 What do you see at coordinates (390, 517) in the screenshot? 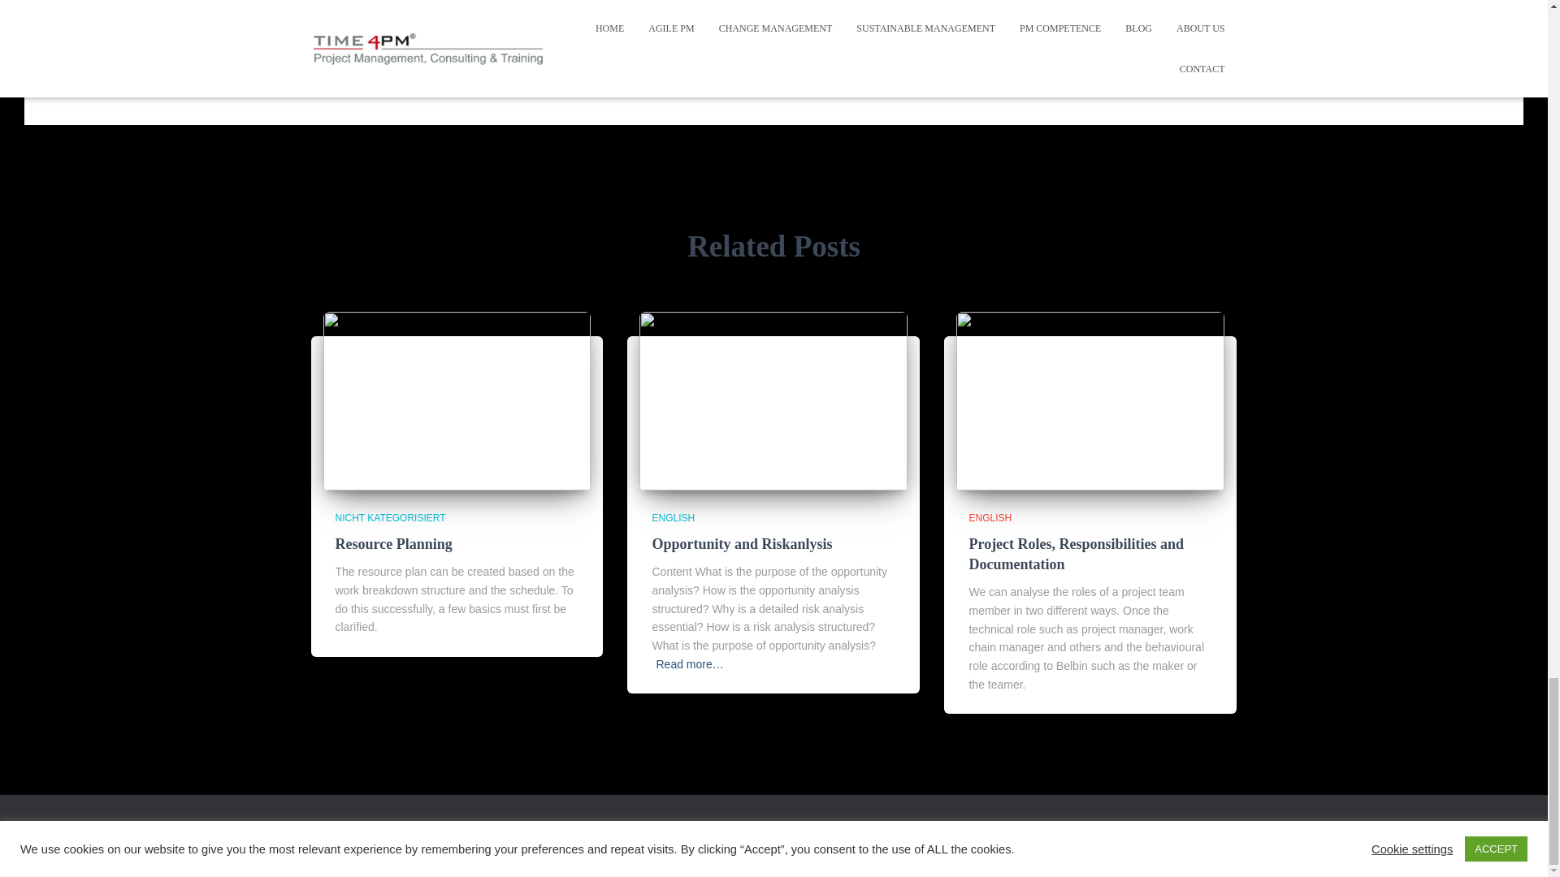
I see `NICHT KATEGORISIERT` at bounding box center [390, 517].